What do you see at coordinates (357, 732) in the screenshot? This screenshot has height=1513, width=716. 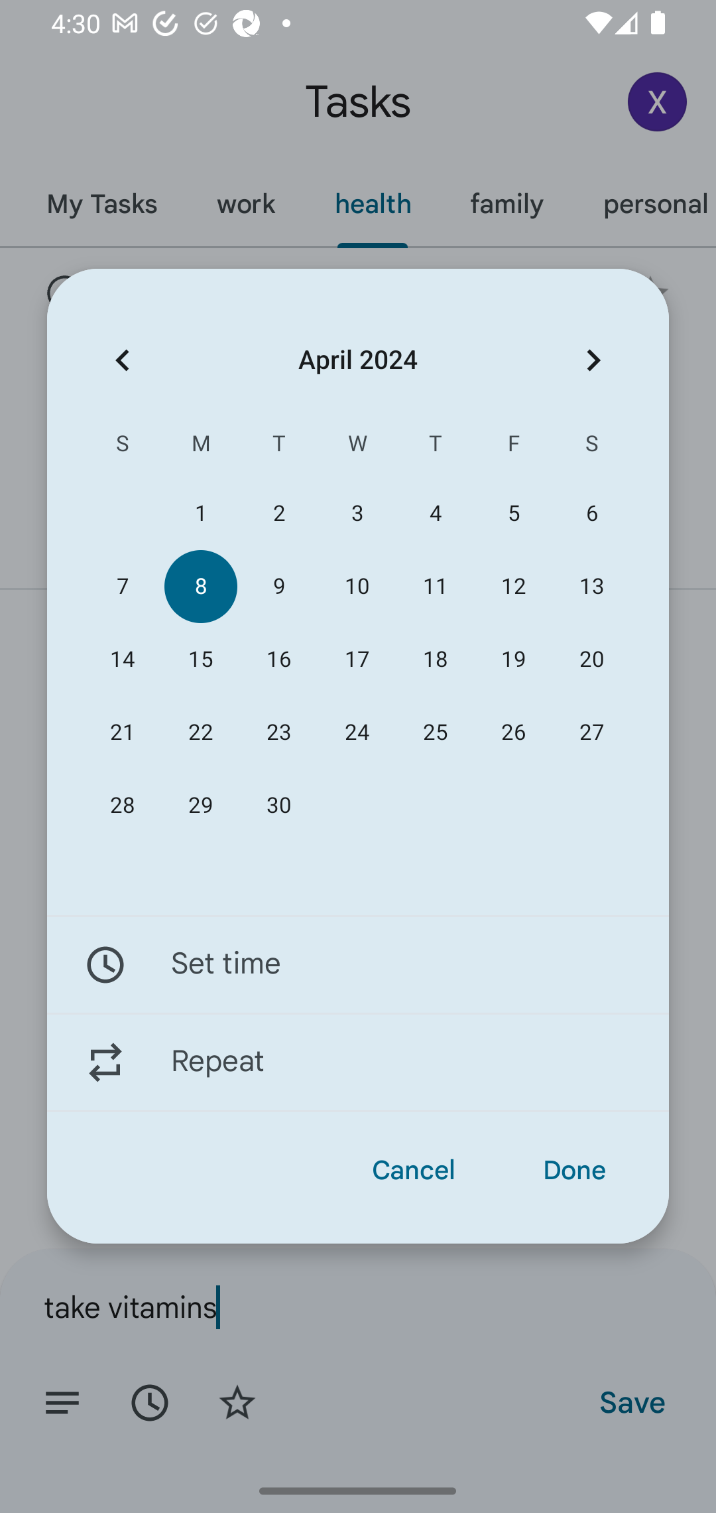 I see `24 24 April 2024` at bounding box center [357, 732].